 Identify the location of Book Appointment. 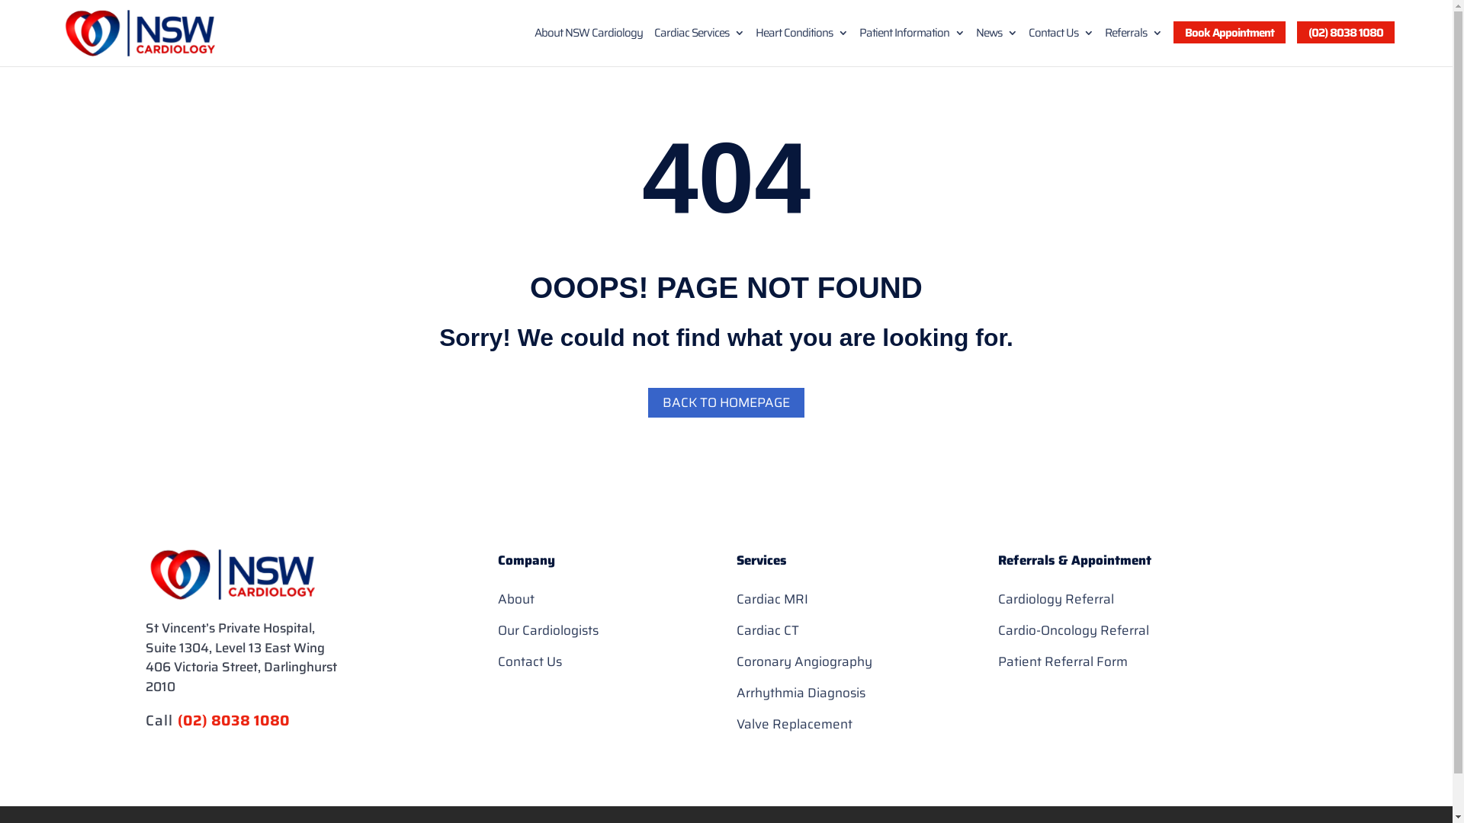
(1229, 32).